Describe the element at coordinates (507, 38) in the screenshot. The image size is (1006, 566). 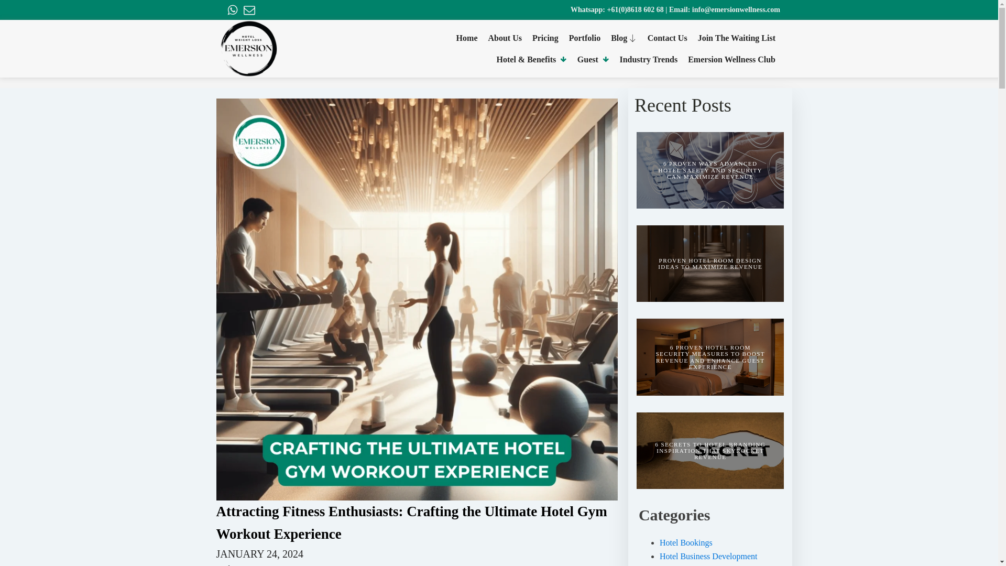
I see `About Us` at that location.